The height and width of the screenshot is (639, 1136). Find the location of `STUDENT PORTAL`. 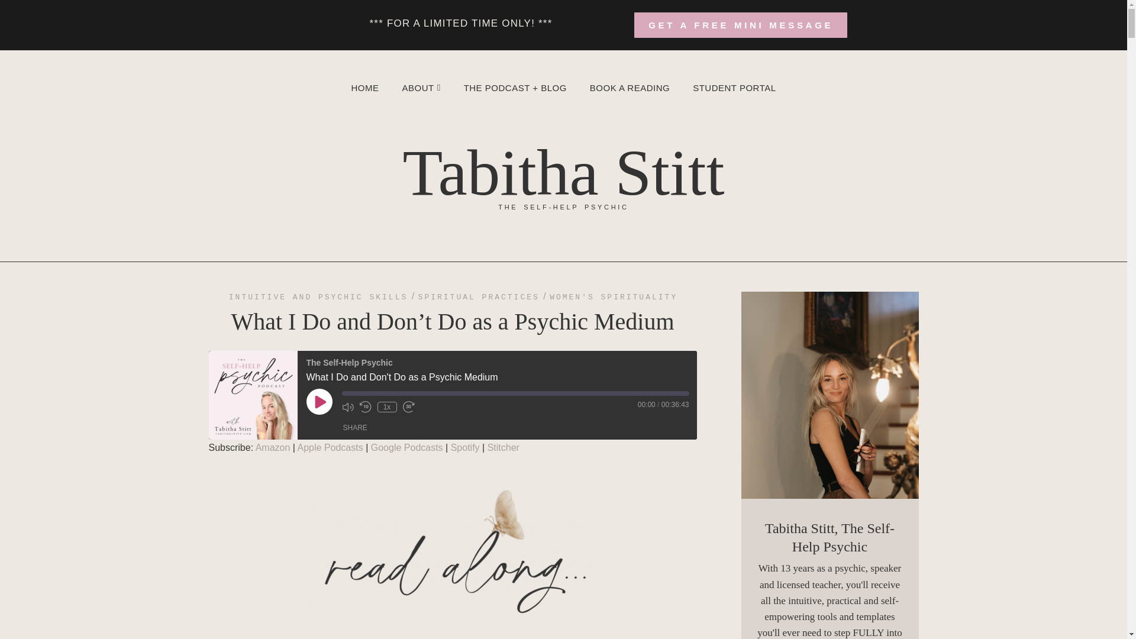

STUDENT PORTAL is located at coordinates (734, 88).